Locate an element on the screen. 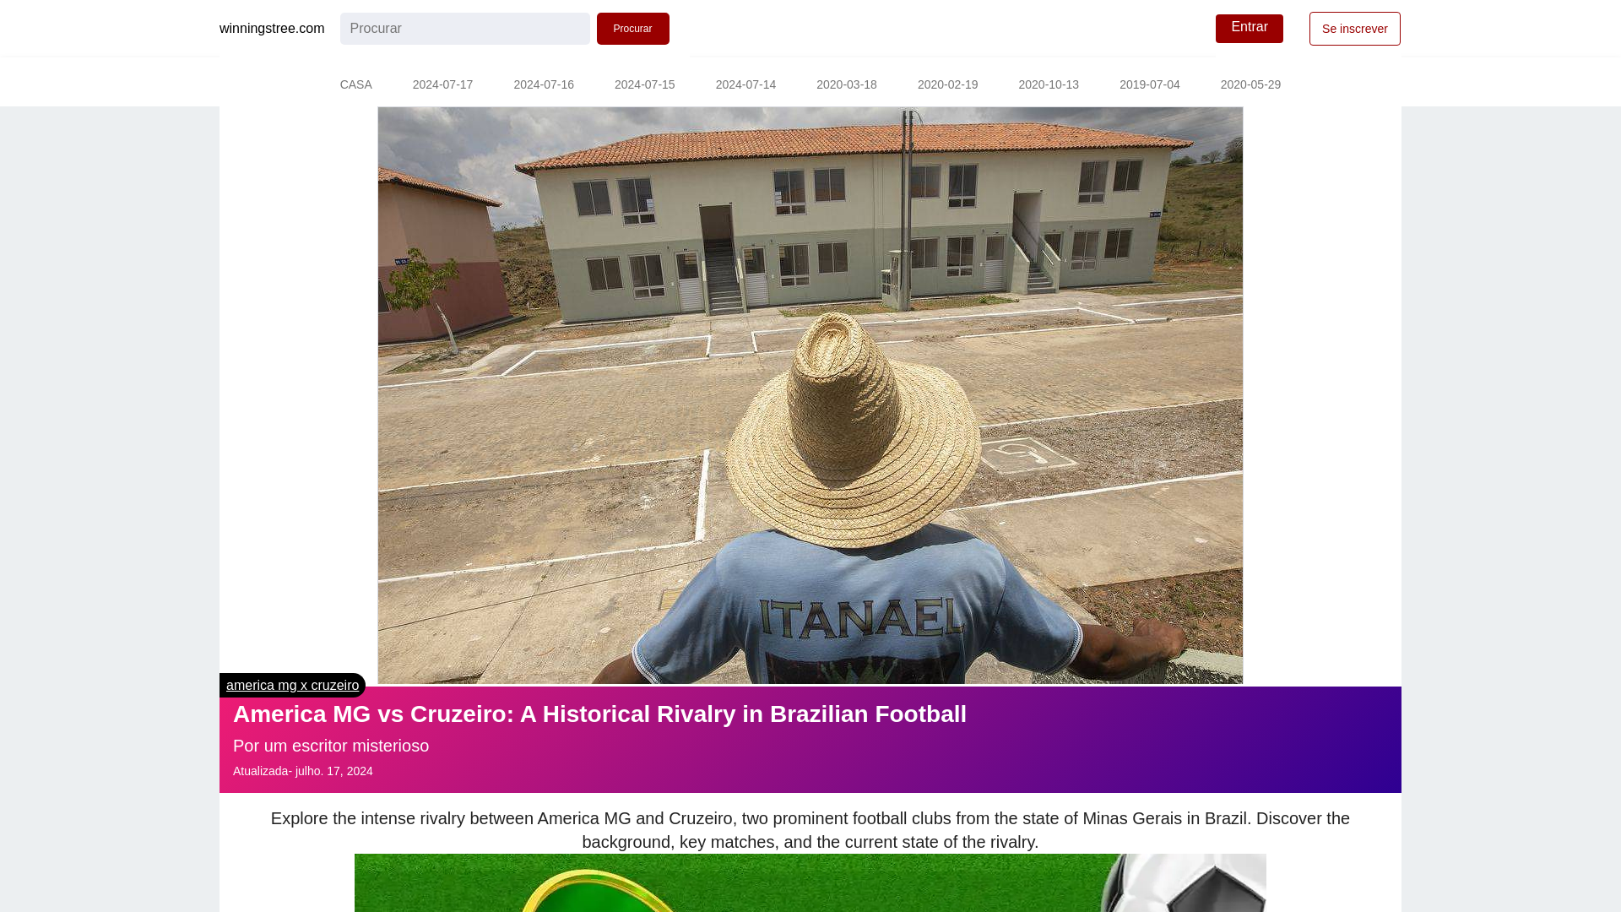 This screenshot has height=912, width=1621. 2020-10-13 is located at coordinates (1049, 86).